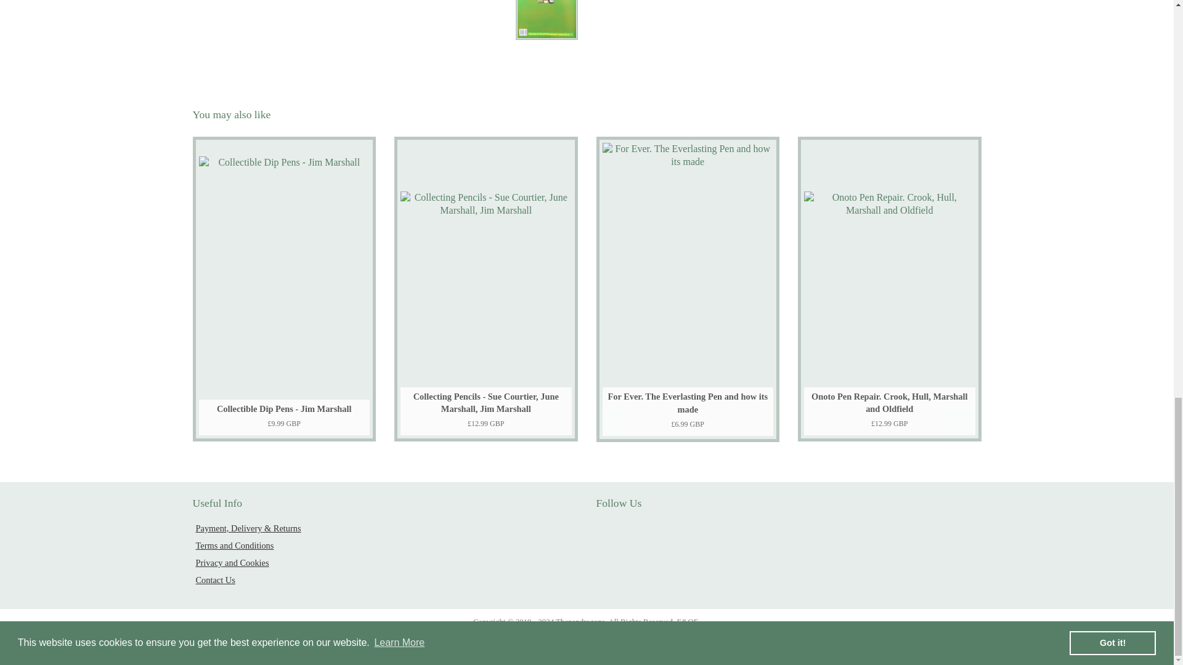 The image size is (1183, 665). Describe the element at coordinates (744, 642) in the screenshot. I see `Visa` at that location.